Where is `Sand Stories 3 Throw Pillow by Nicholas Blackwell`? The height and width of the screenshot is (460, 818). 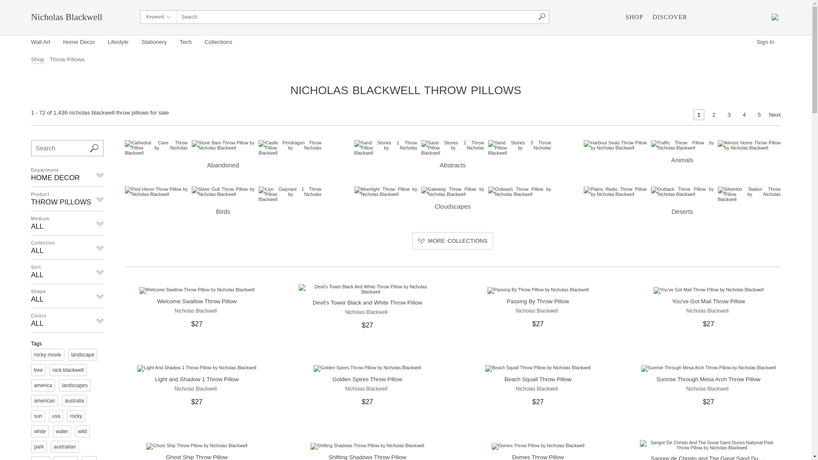 Sand Stories 3 Throw Pillow by Nicholas Blackwell is located at coordinates (520, 148).